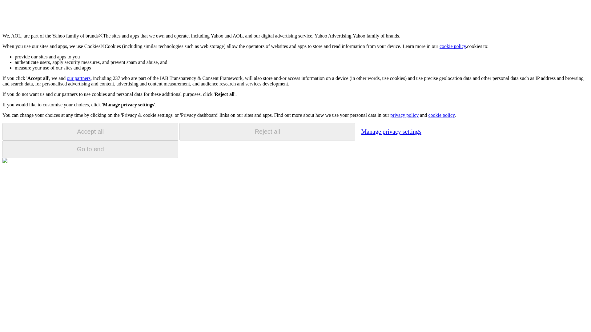 The image size is (591, 332). I want to click on privacy policy, so click(404, 115).